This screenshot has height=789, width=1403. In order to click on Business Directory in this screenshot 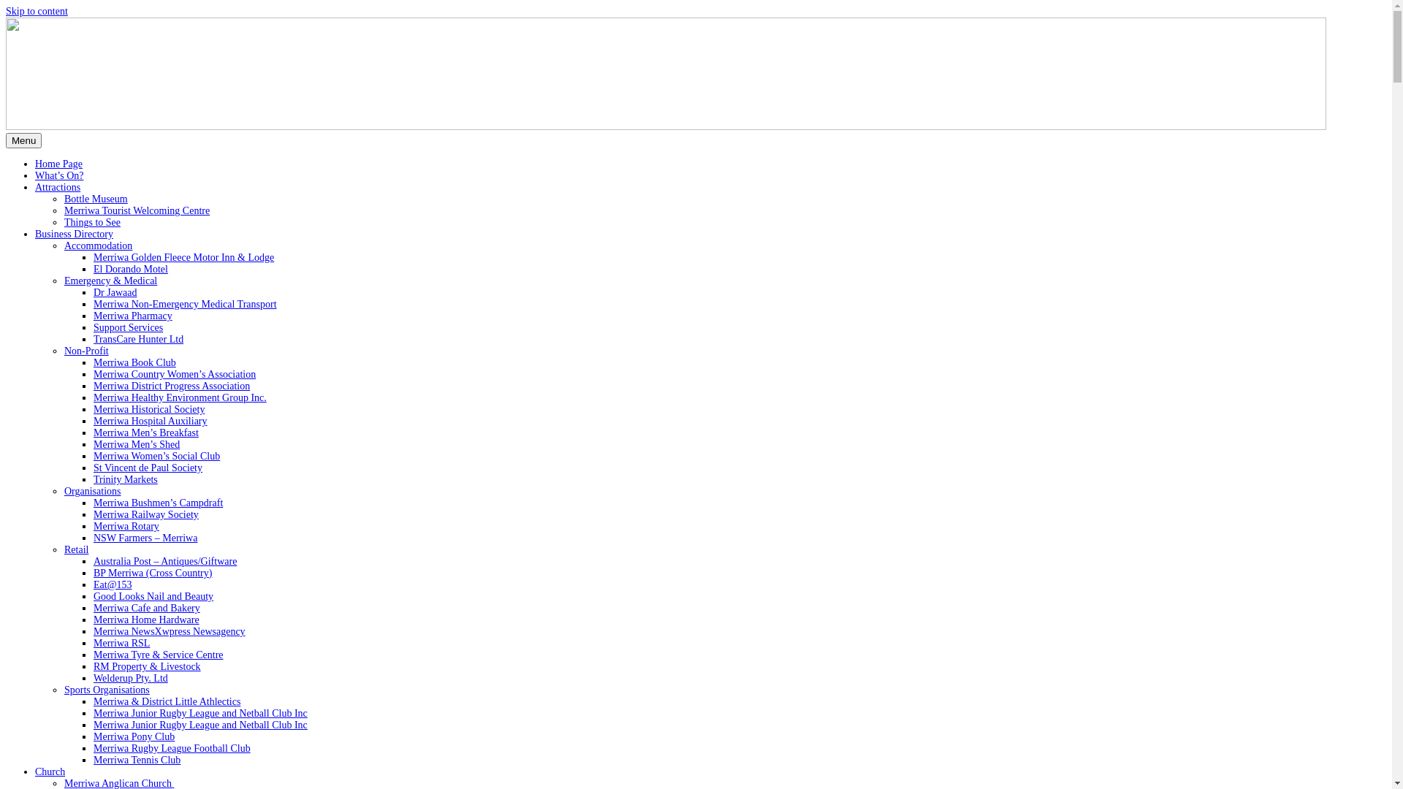, I will do `click(75, 234)`.